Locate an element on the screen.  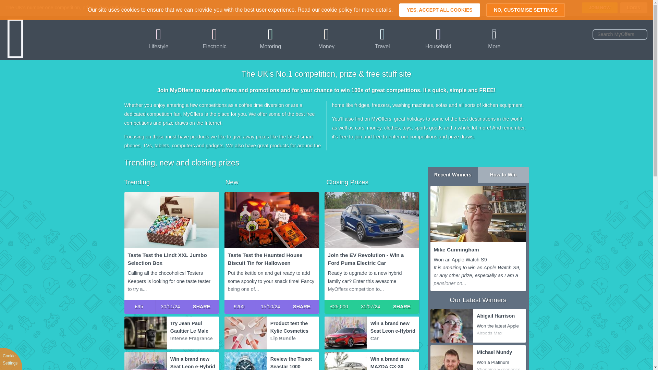
LOGIN is located at coordinates (634, 8).